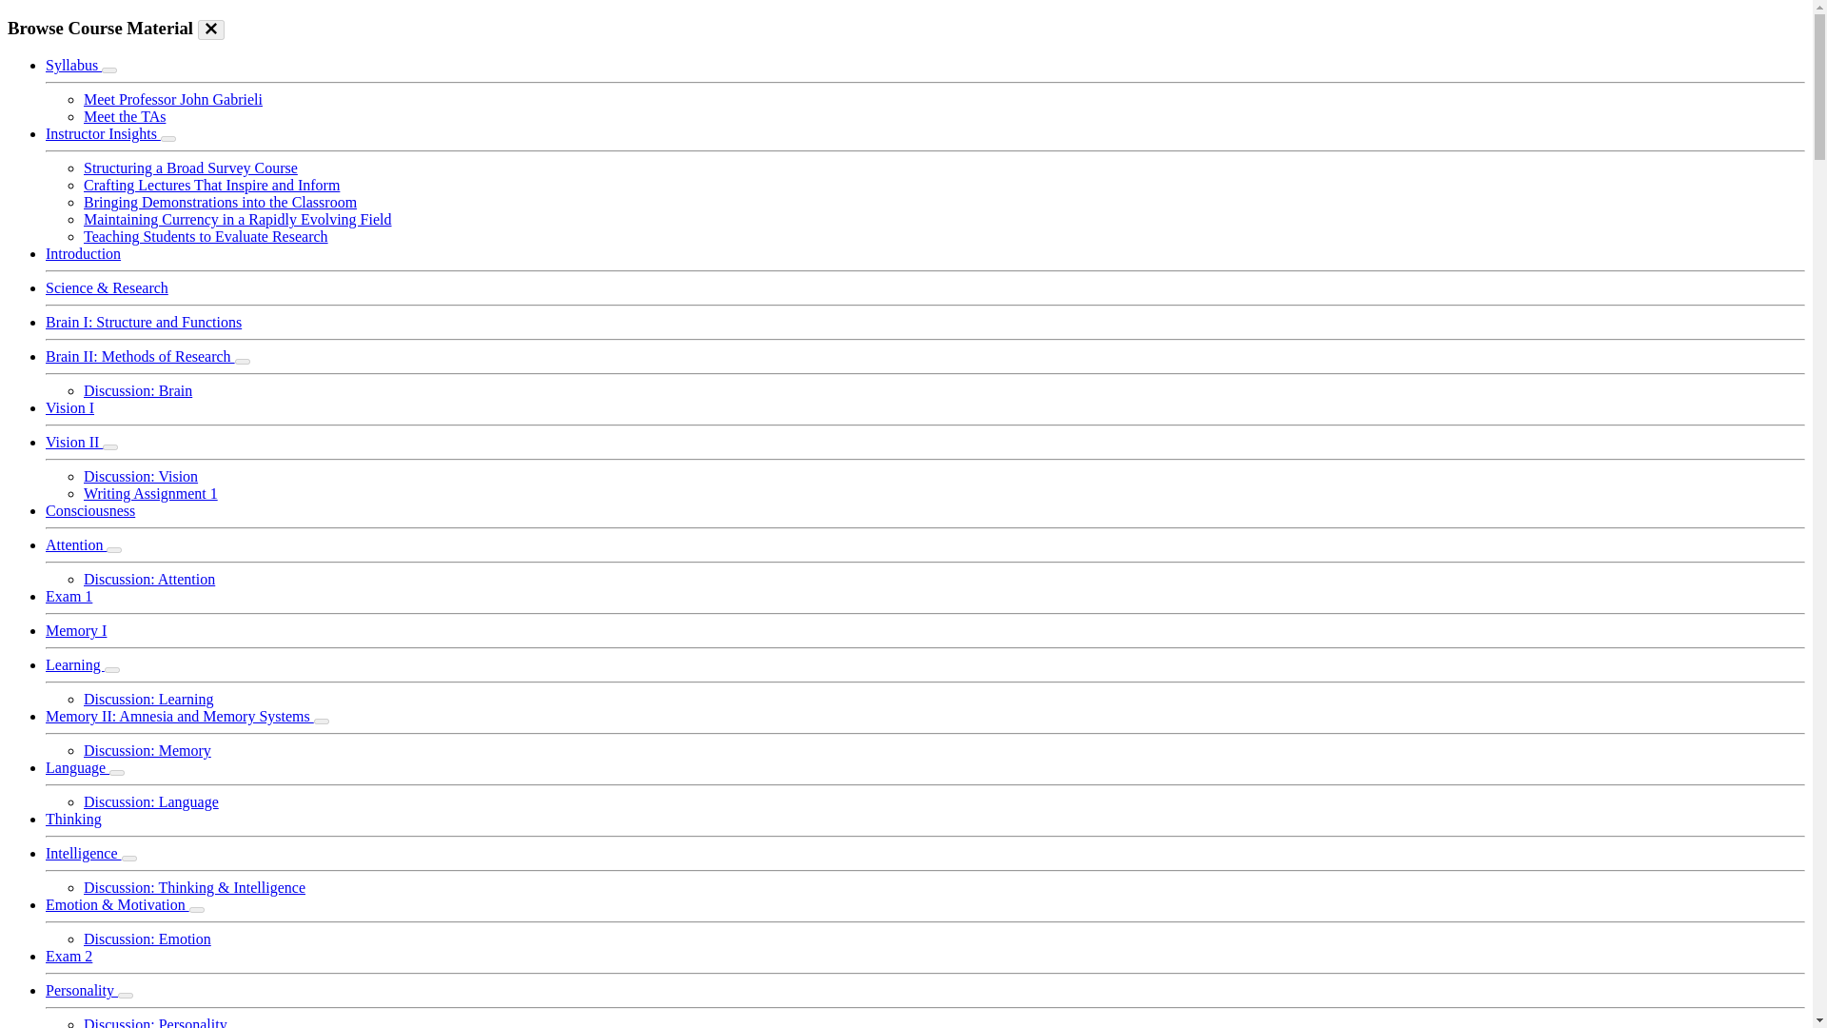  What do you see at coordinates (69, 596) in the screenshot?
I see `Exam 1` at bounding box center [69, 596].